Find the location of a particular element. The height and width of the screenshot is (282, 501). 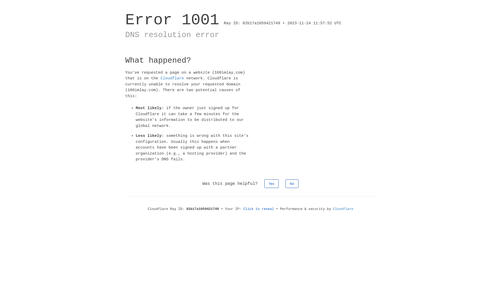

Yes is located at coordinates (271, 183).